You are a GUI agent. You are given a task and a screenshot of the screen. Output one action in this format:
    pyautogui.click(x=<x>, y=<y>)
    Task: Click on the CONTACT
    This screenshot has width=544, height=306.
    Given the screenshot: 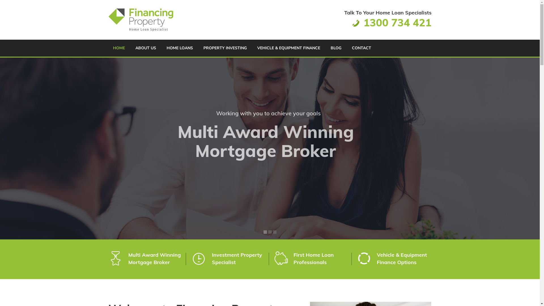 What is the action you would take?
    pyautogui.click(x=362, y=48)
    